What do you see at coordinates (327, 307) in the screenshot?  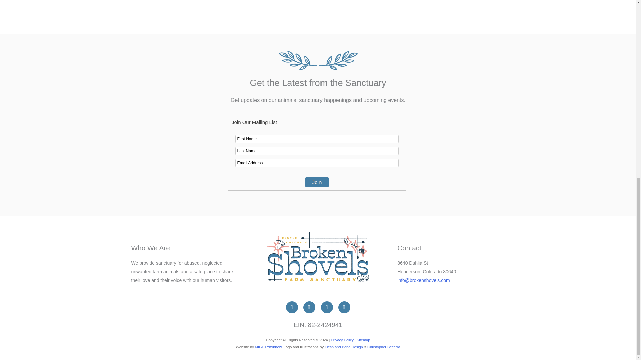 I see `Link` at bounding box center [327, 307].